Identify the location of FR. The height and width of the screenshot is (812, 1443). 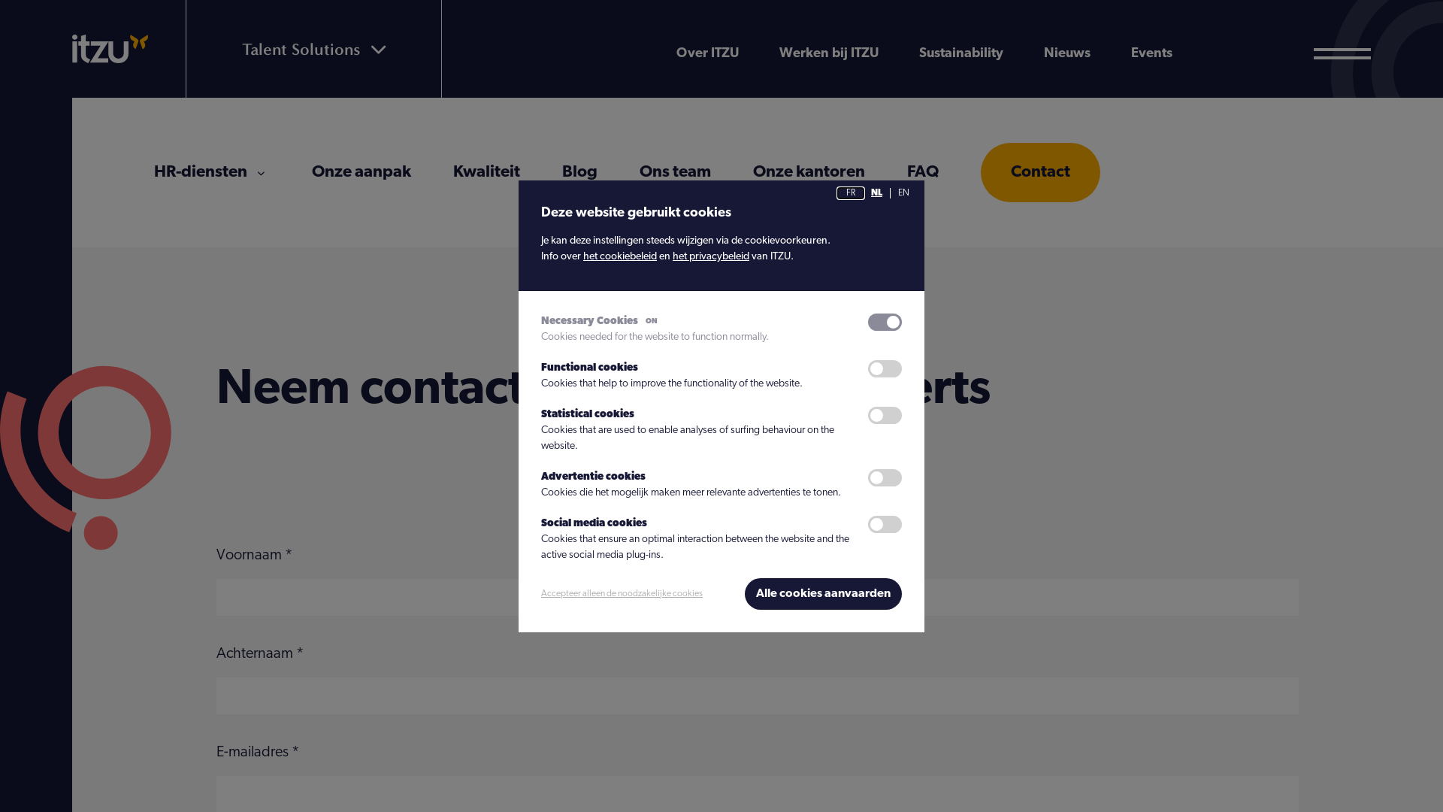
(851, 192).